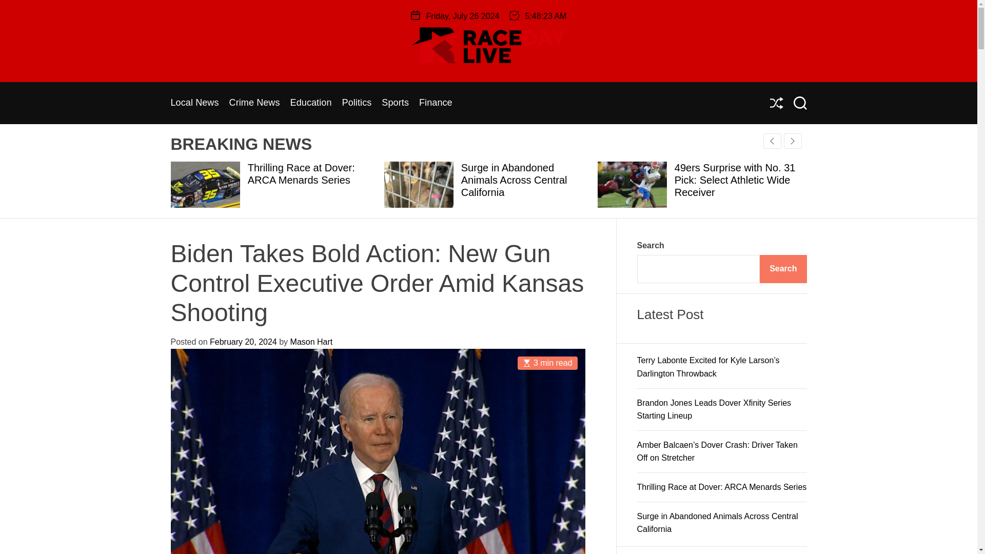  Describe the element at coordinates (254, 103) in the screenshot. I see `Crime News` at that location.